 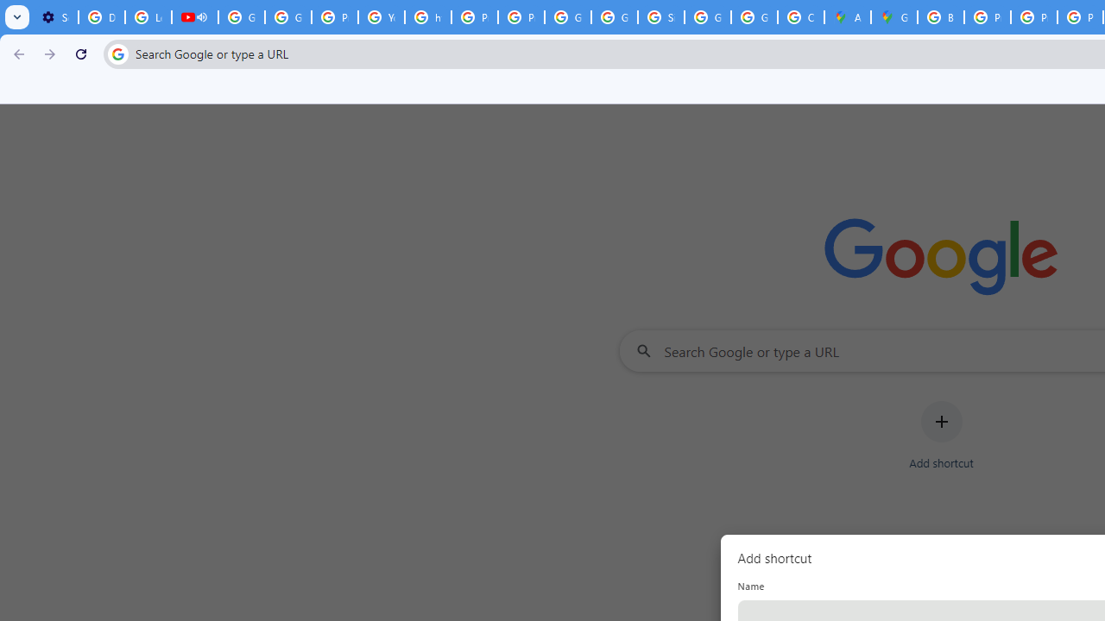 I want to click on Search icon, so click(x=117, y=53).